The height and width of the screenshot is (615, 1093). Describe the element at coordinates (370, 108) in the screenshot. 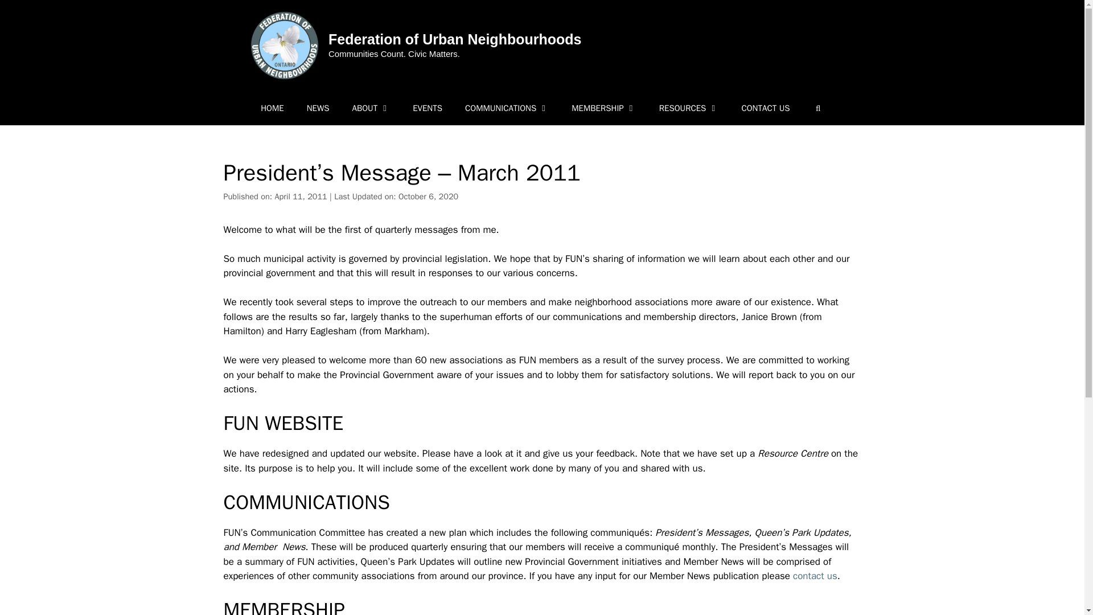

I see `ABOUT` at that location.